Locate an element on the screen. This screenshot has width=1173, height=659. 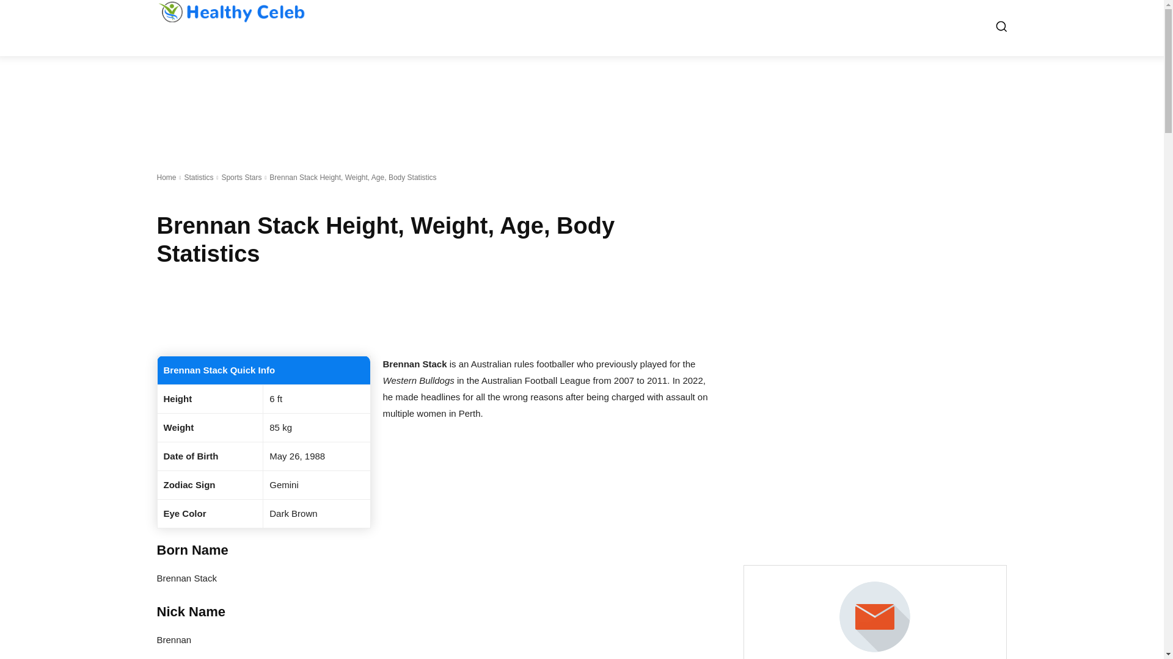
View all posts in Sports Stars is located at coordinates (241, 178).